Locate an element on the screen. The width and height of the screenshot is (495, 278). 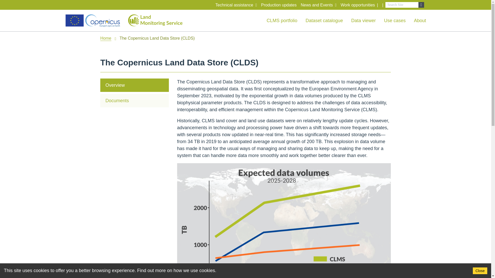
Copernicus Logo is located at coordinates (92, 21).